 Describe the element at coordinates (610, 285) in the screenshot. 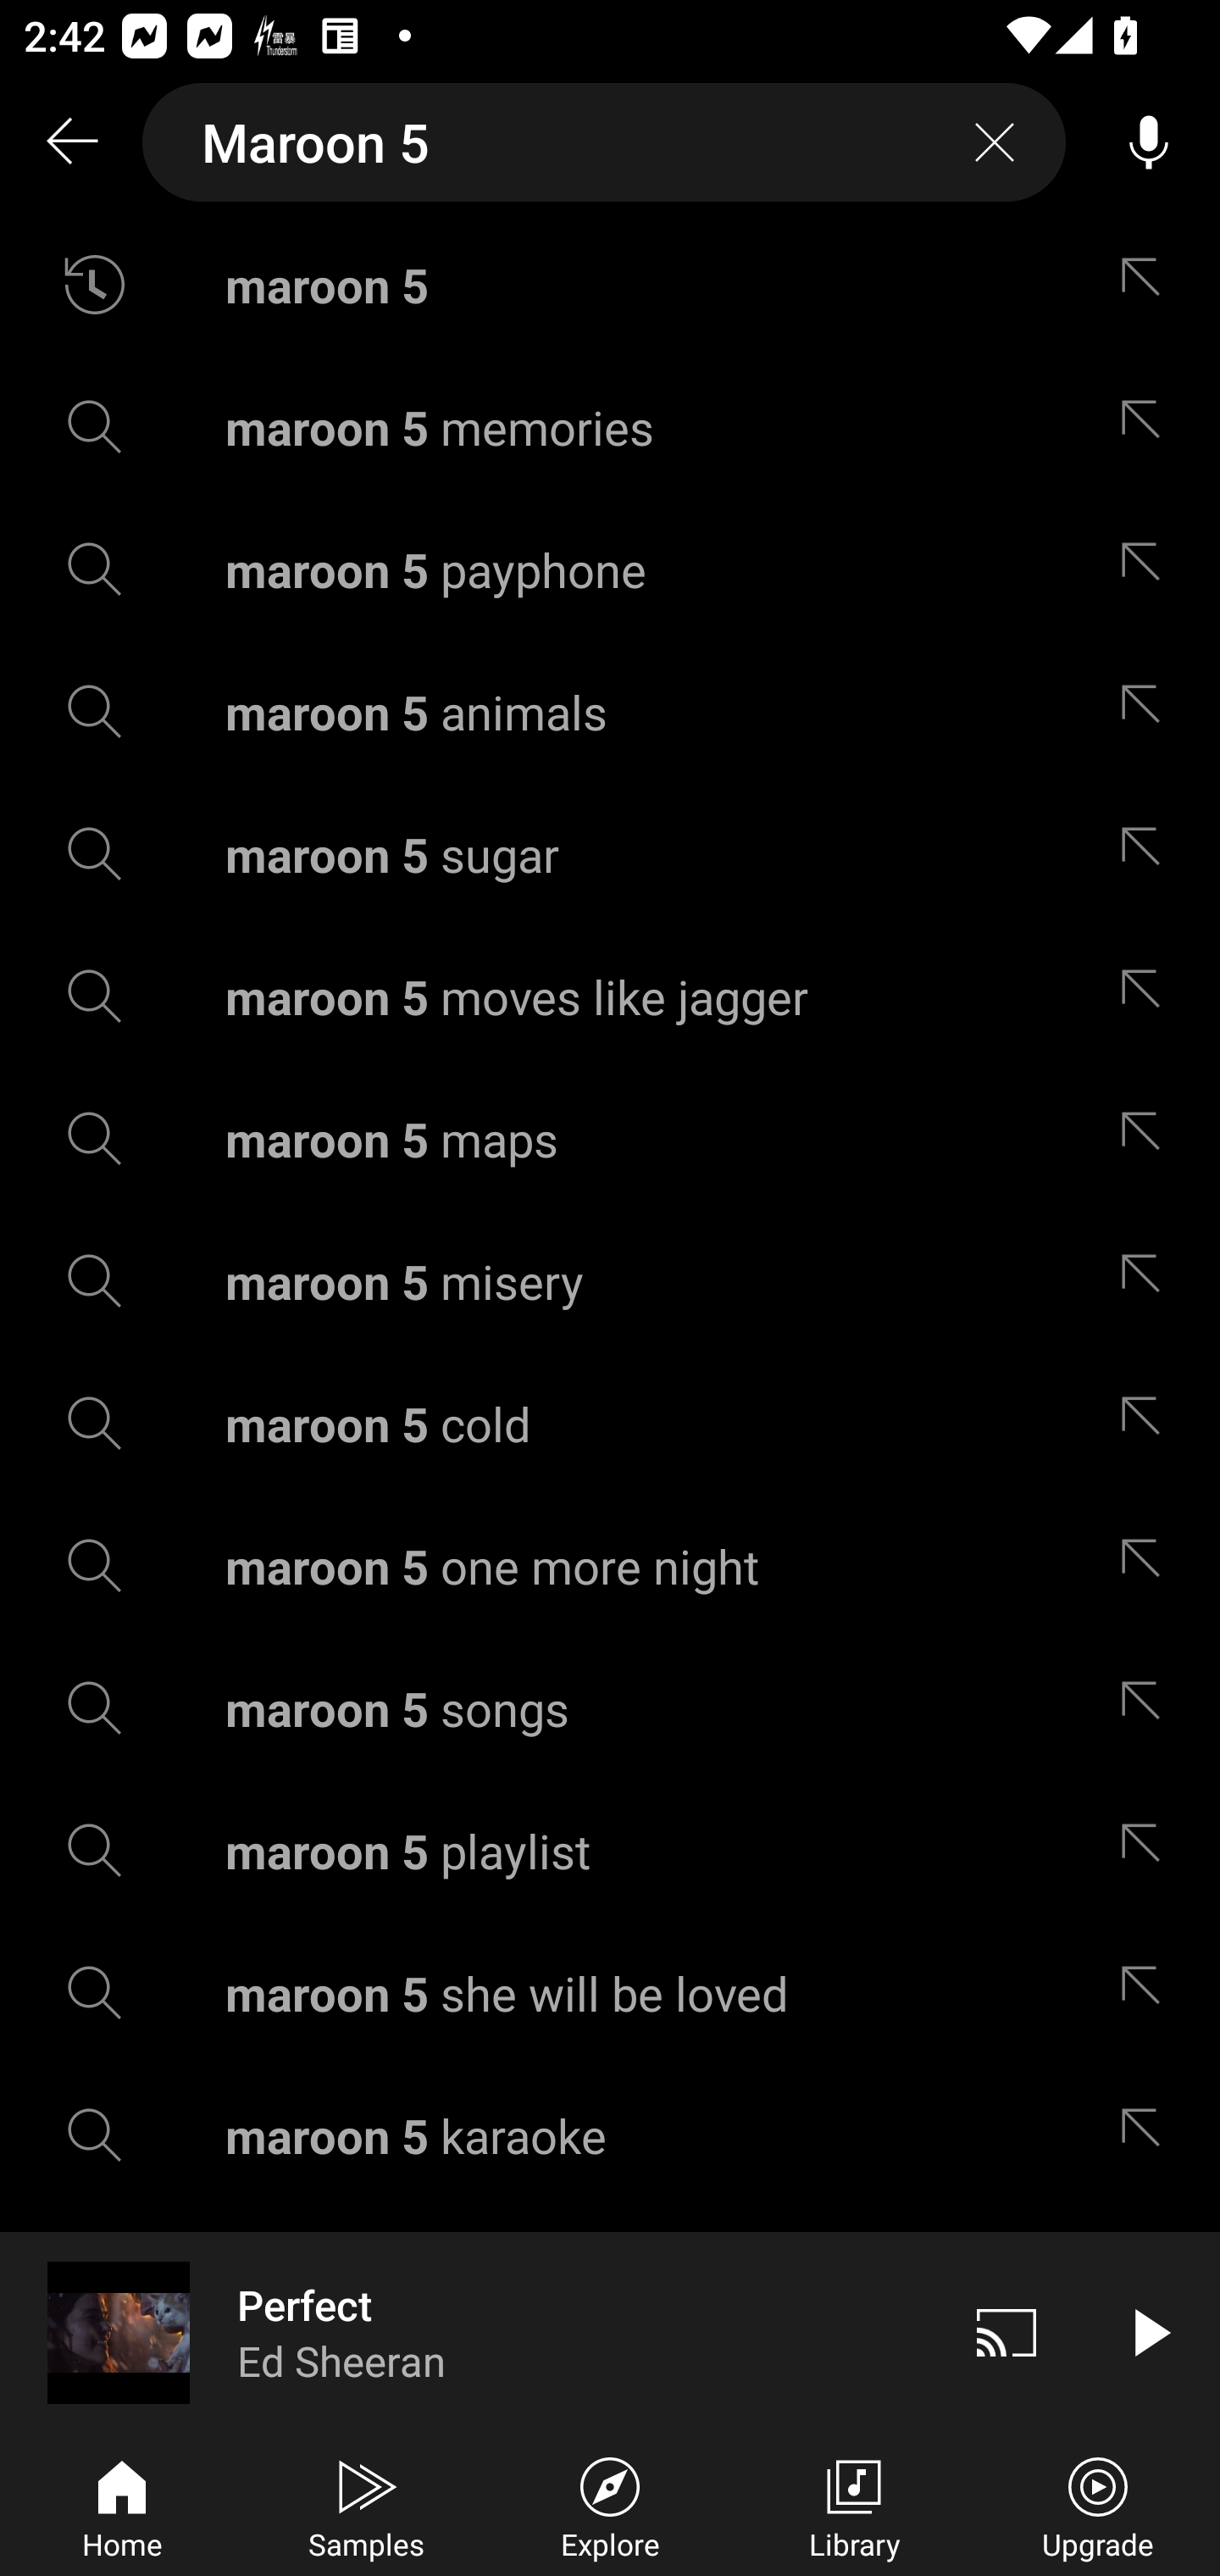

I see `maroon 5 Edit suggestion maroon 5` at that location.